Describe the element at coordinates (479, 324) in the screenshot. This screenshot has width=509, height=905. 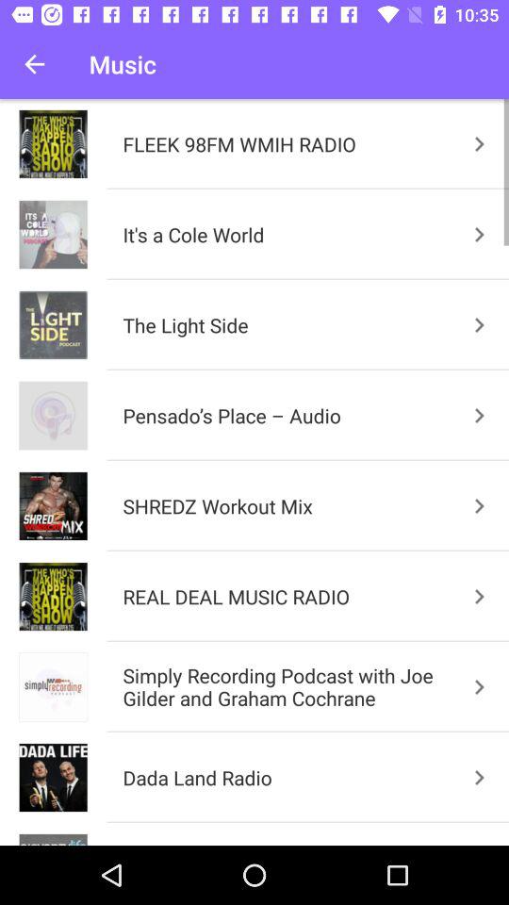
I see `click on the arrow which is right hand side of the text the light shade` at that location.